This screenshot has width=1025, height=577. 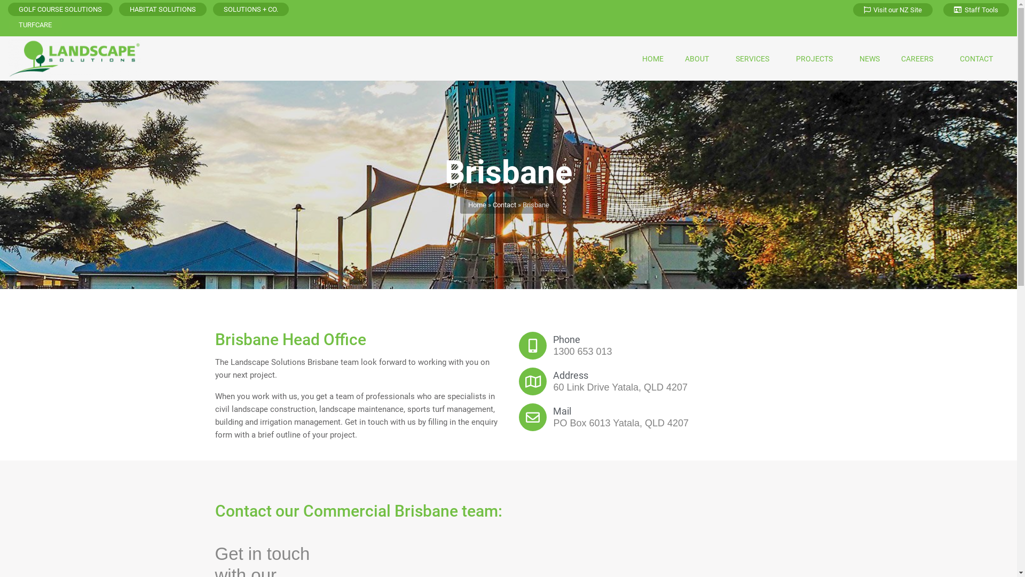 I want to click on ABOUT, so click(x=699, y=59).